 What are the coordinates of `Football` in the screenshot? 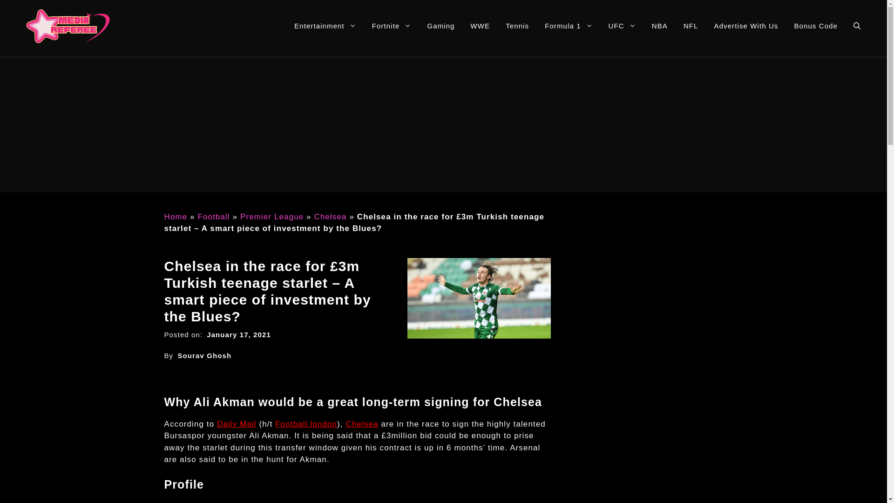 It's located at (213, 217).